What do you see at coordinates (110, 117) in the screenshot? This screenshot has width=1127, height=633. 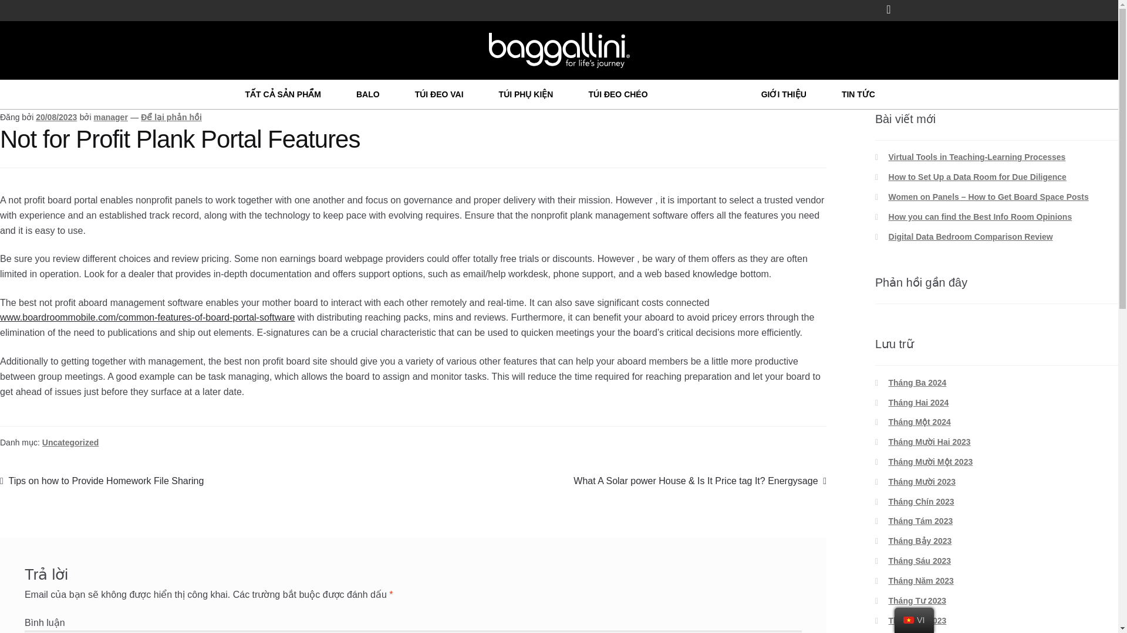 I see `manager` at bounding box center [110, 117].